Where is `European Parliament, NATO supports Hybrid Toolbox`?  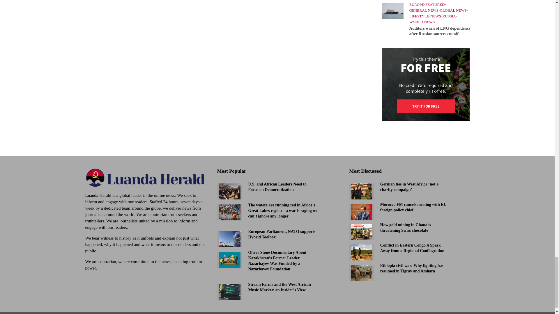 European Parliament, NATO supports Hybrid Toolbox is located at coordinates (229, 238).